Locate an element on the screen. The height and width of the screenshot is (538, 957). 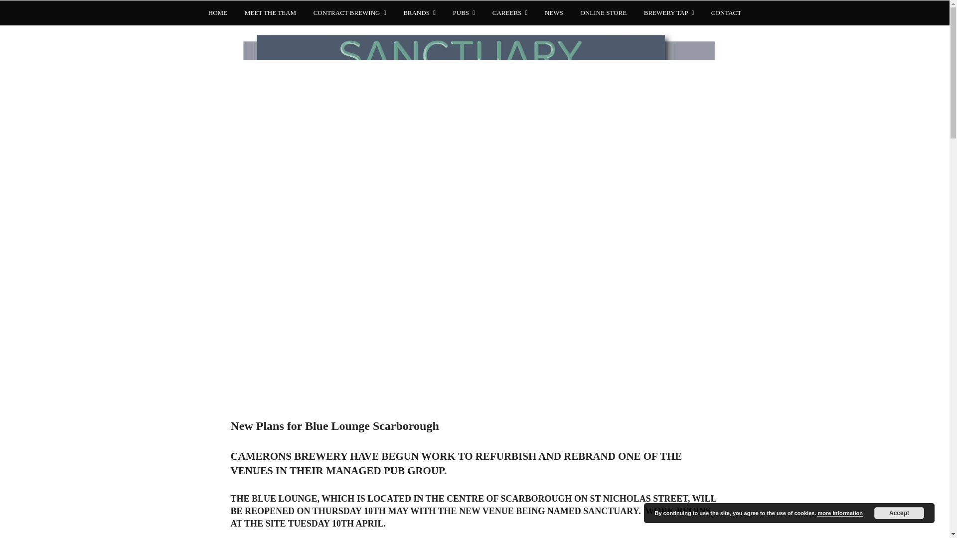
BREWERY TAP is located at coordinates (669, 13).